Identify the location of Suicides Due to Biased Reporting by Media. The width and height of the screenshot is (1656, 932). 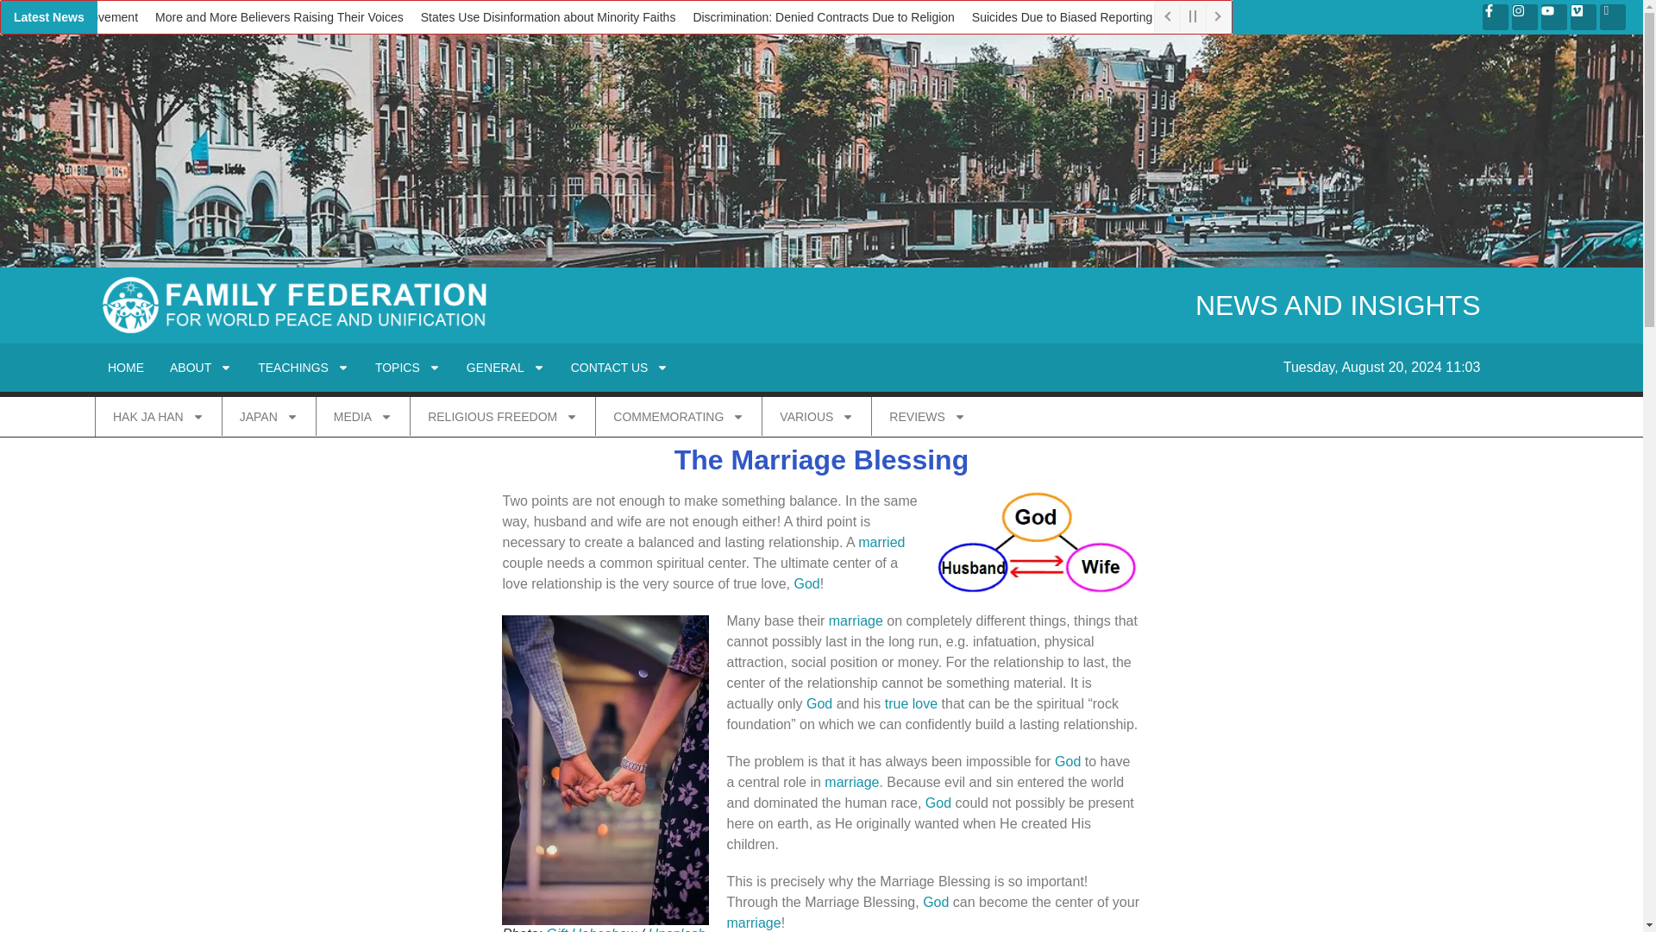
(1088, 17).